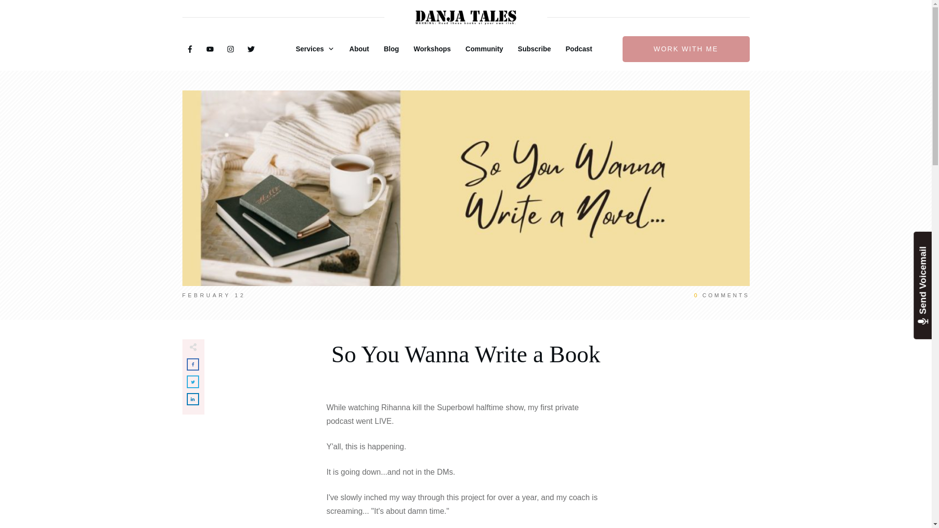 This screenshot has height=528, width=939. What do you see at coordinates (359, 49) in the screenshot?
I see `About` at bounding box center [359, 49].